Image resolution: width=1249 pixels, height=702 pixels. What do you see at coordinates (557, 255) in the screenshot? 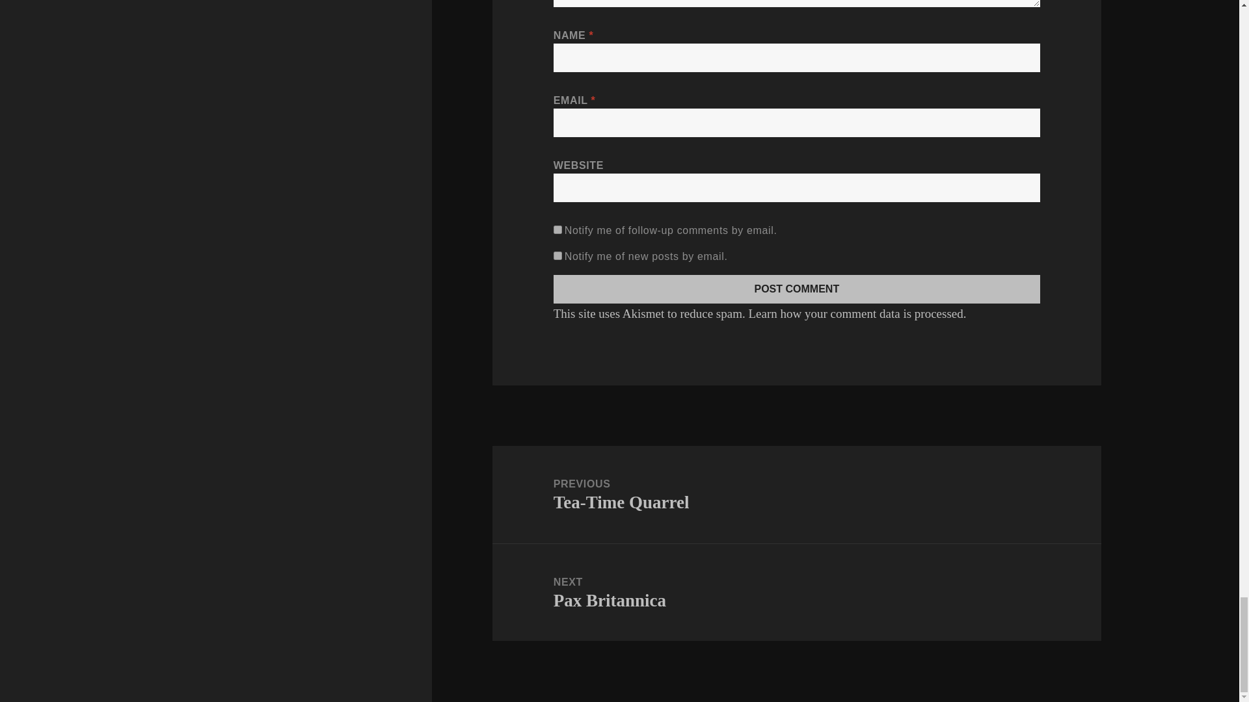
I see `subscribe` at bounding box center [557, 255].